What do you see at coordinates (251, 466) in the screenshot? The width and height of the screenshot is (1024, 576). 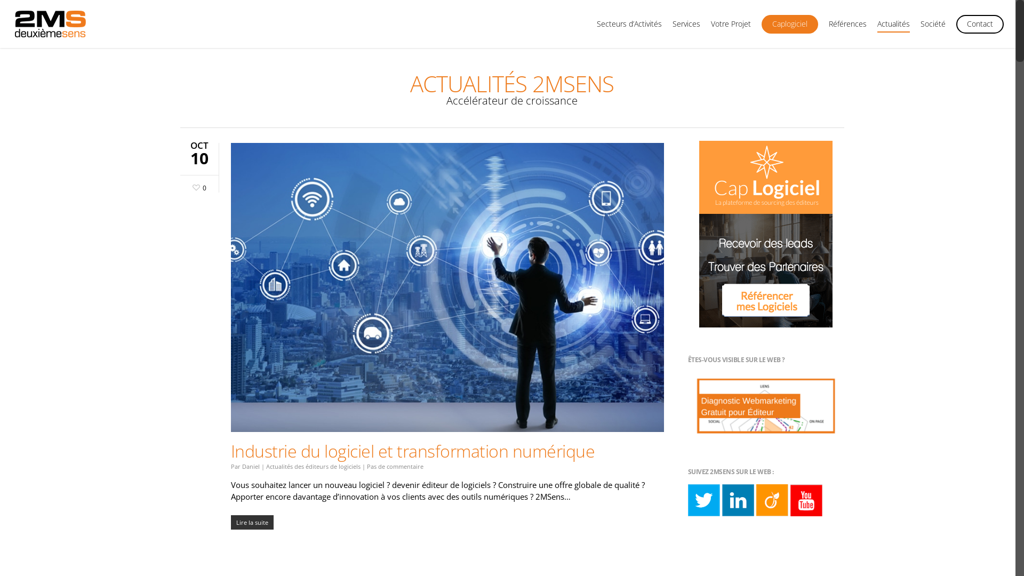 I see `Daniel` at bounding box center [251, 466].